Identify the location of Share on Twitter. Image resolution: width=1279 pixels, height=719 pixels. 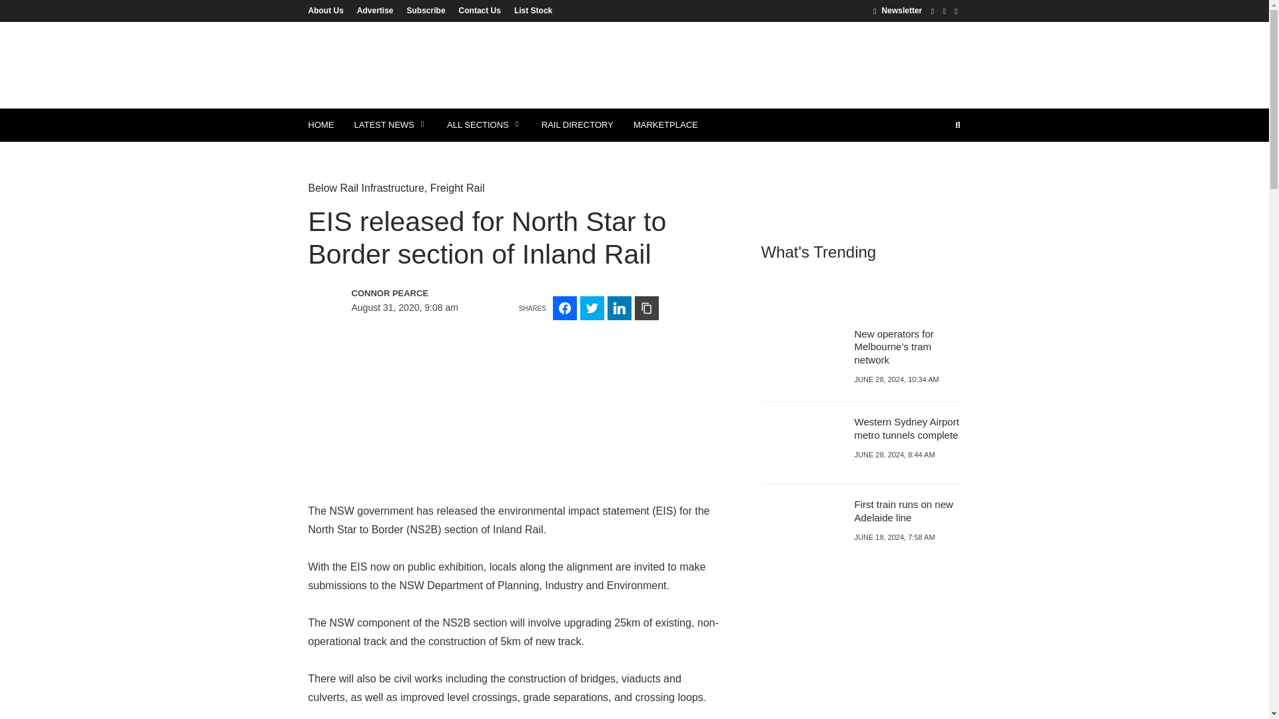
(592, 308).